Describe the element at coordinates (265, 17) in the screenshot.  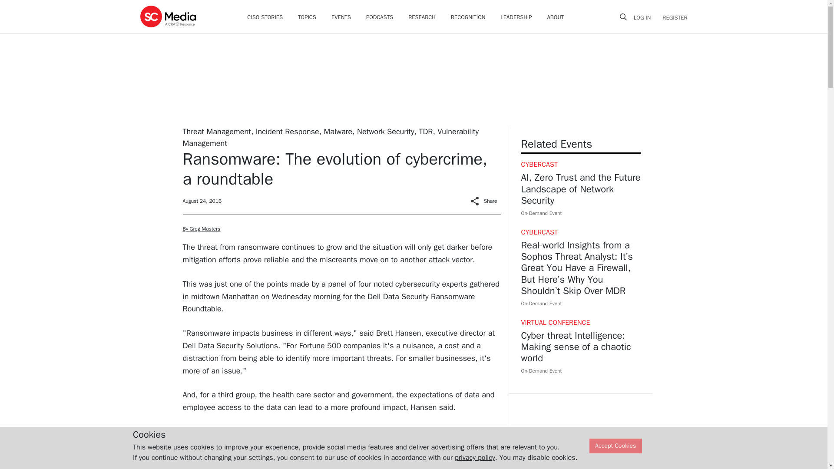
I see `CISO STORIES` at that location.